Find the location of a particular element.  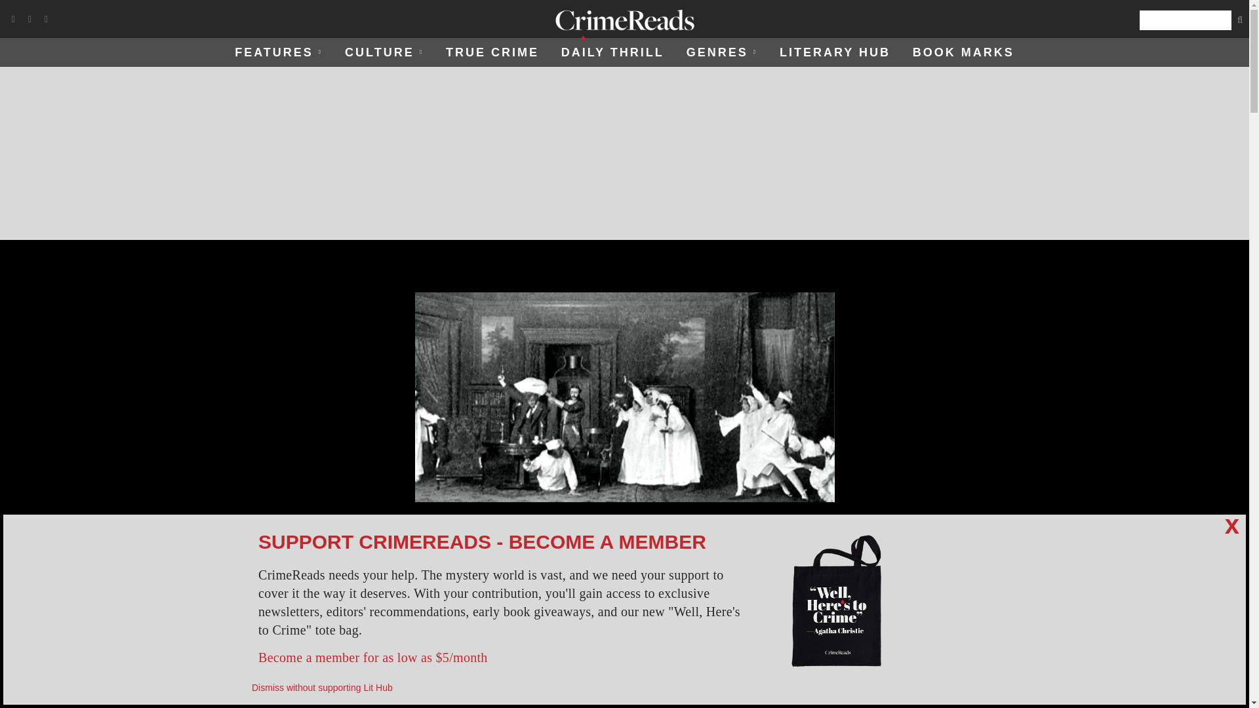

CULTURE is located at coordinates (384, 52).